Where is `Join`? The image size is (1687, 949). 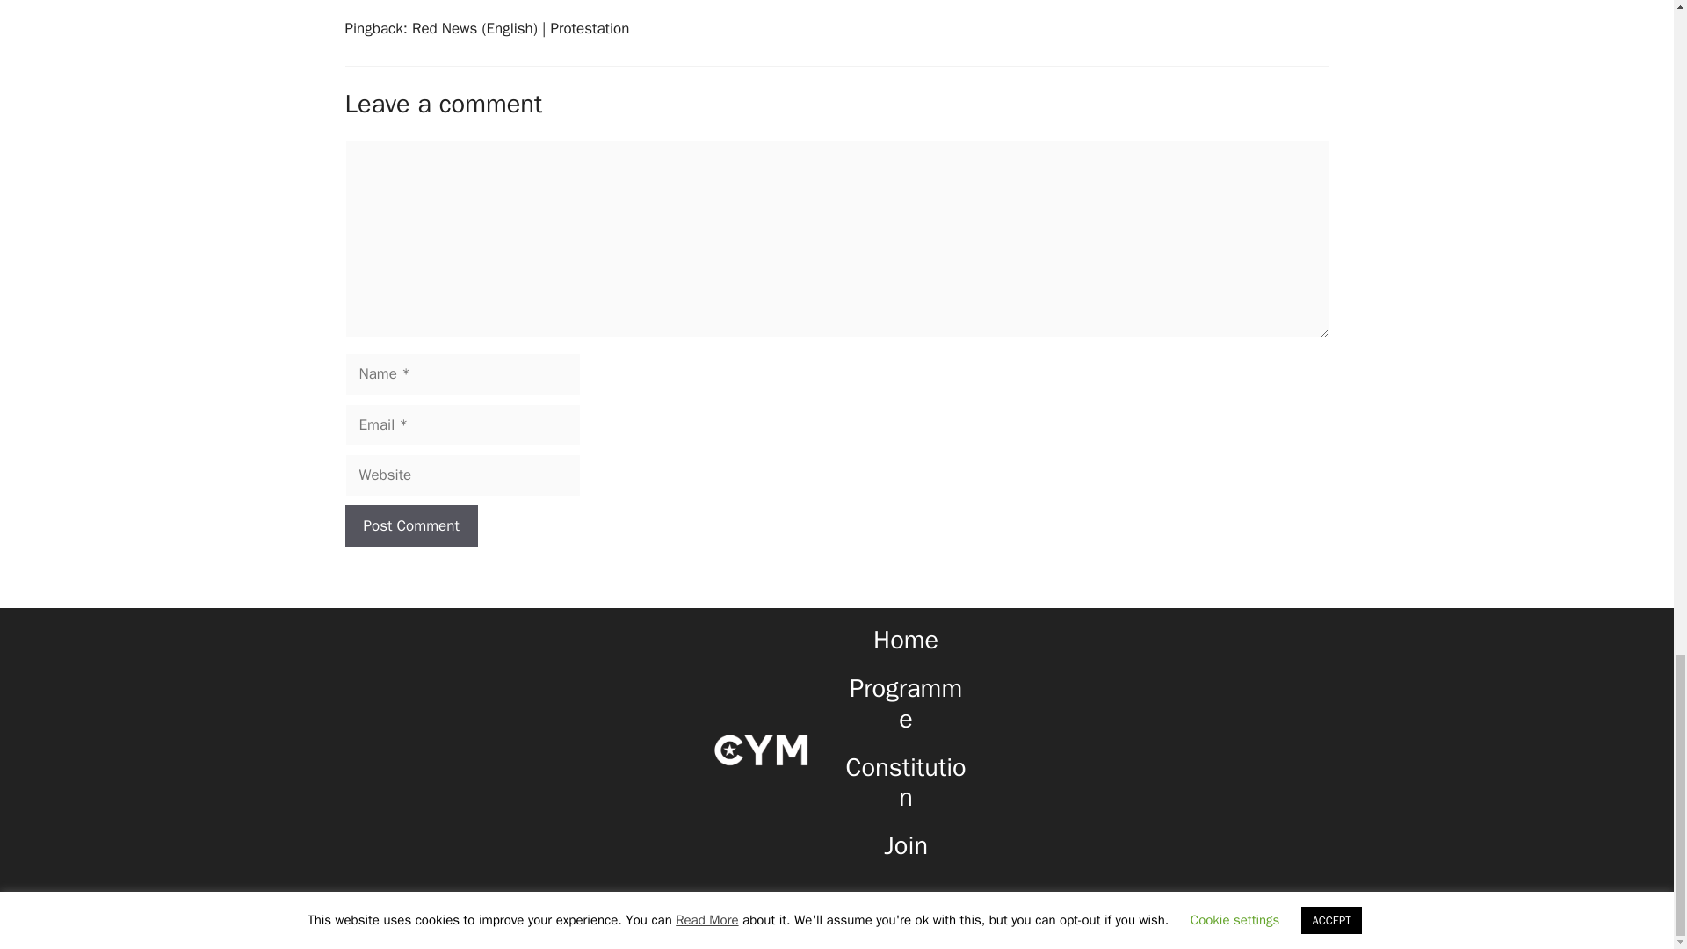
Join is located at coordinates (906, 845).